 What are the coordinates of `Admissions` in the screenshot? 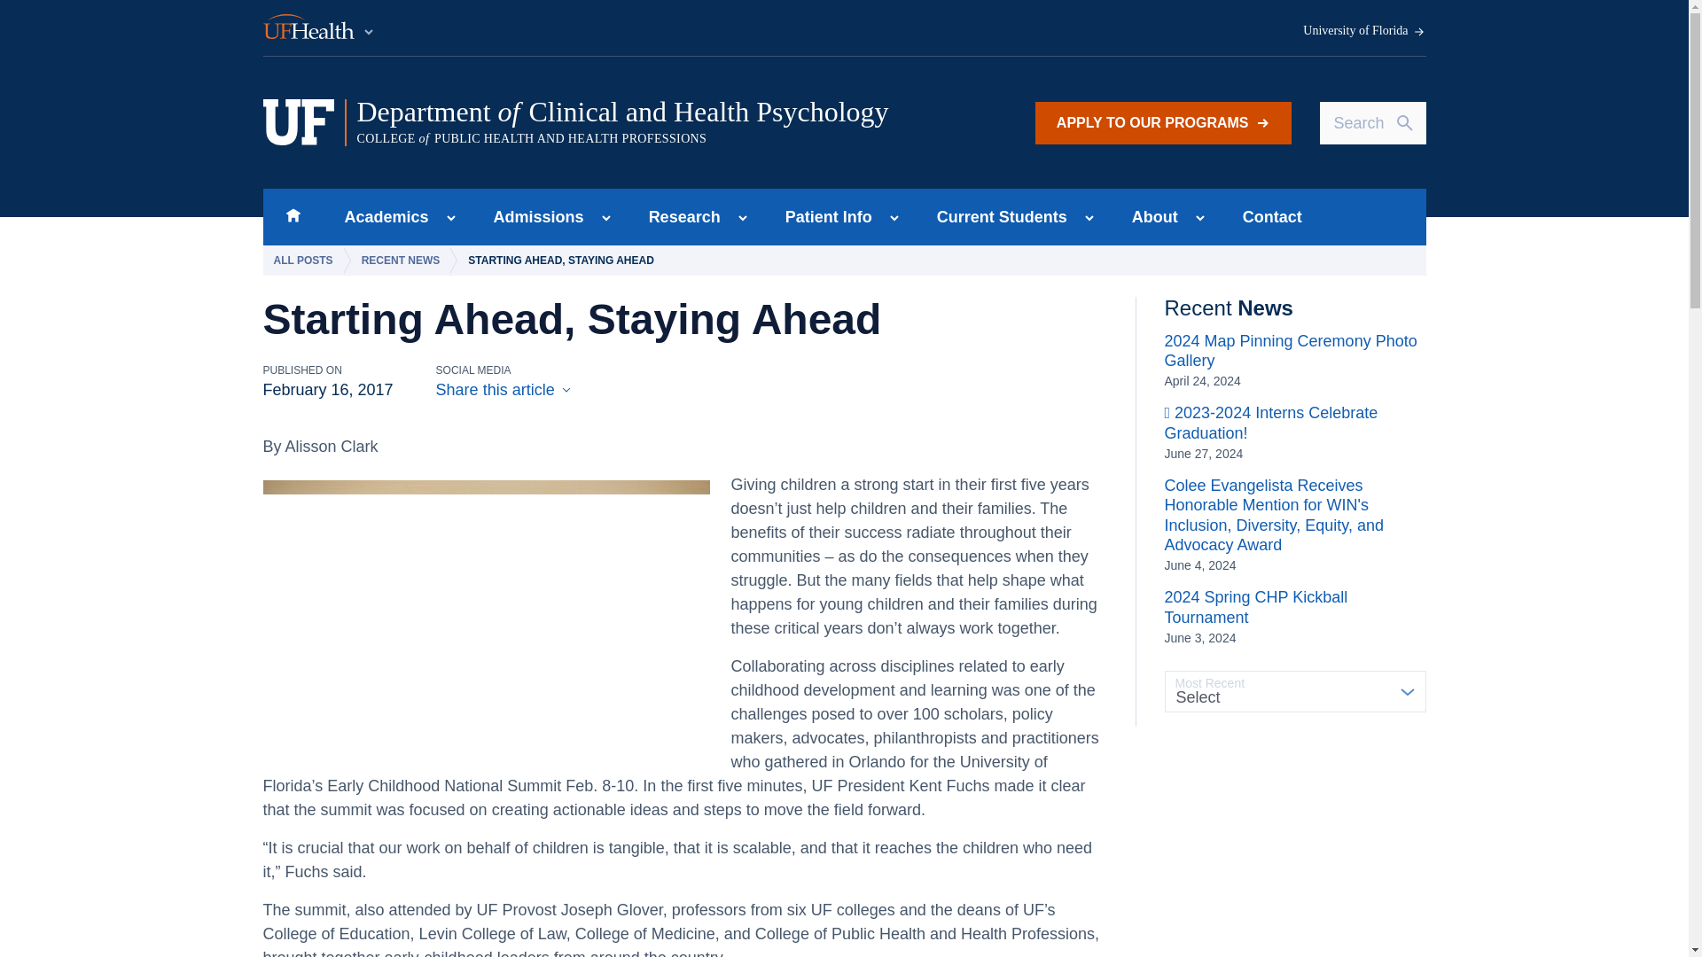 It's located at (534, 216).